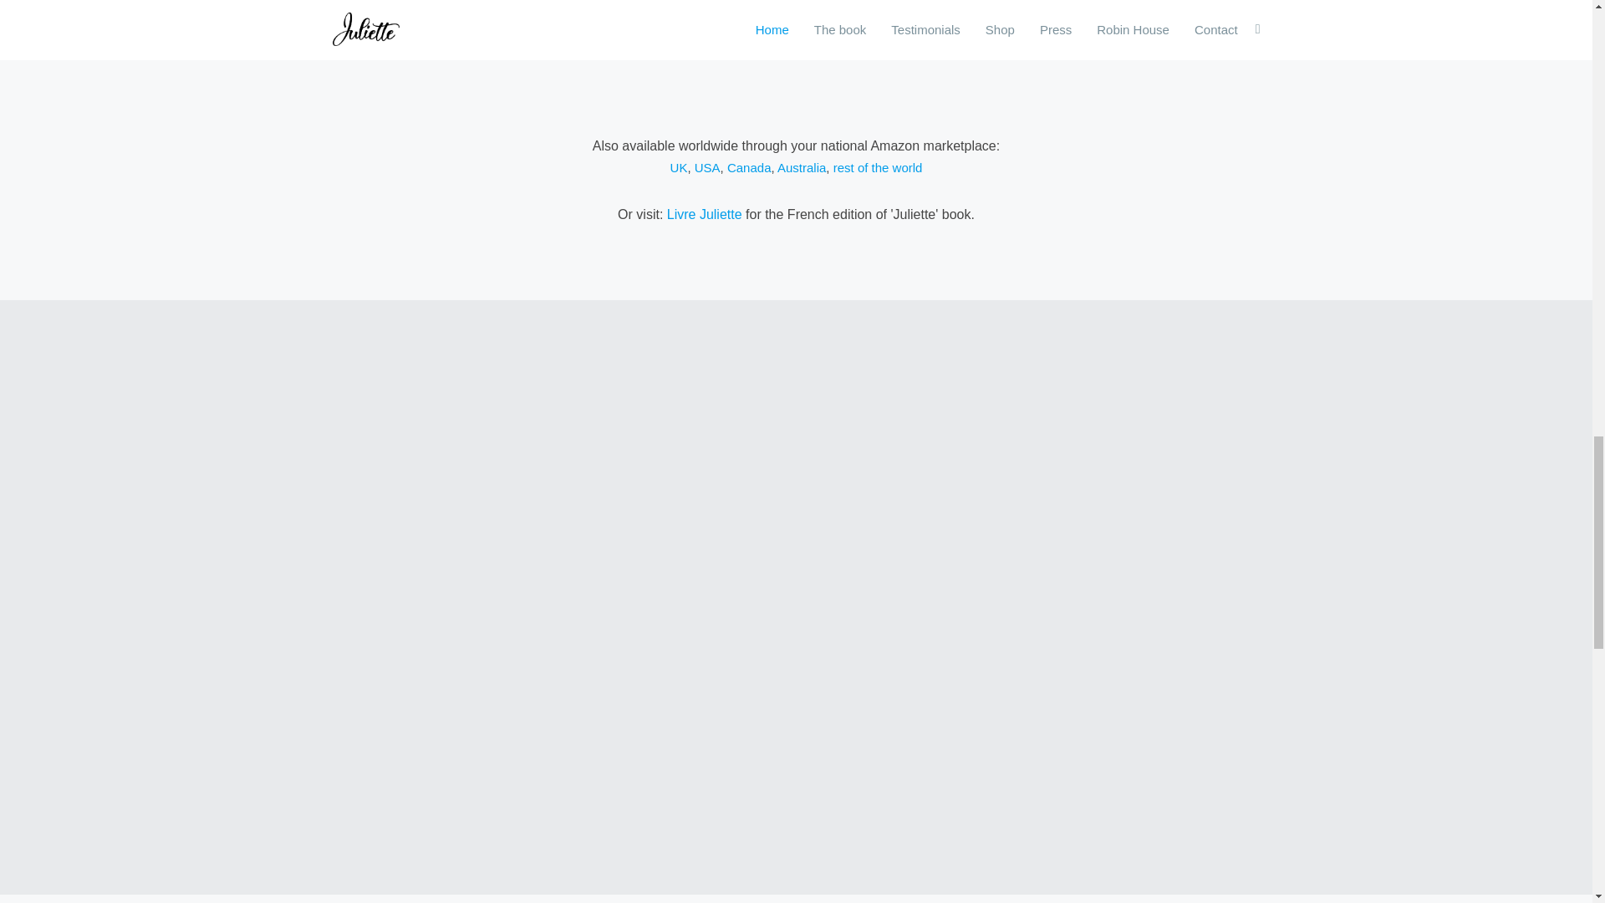  Describe the element at coordinates (679, 167) in the screenshot. I see `UK` at that location.